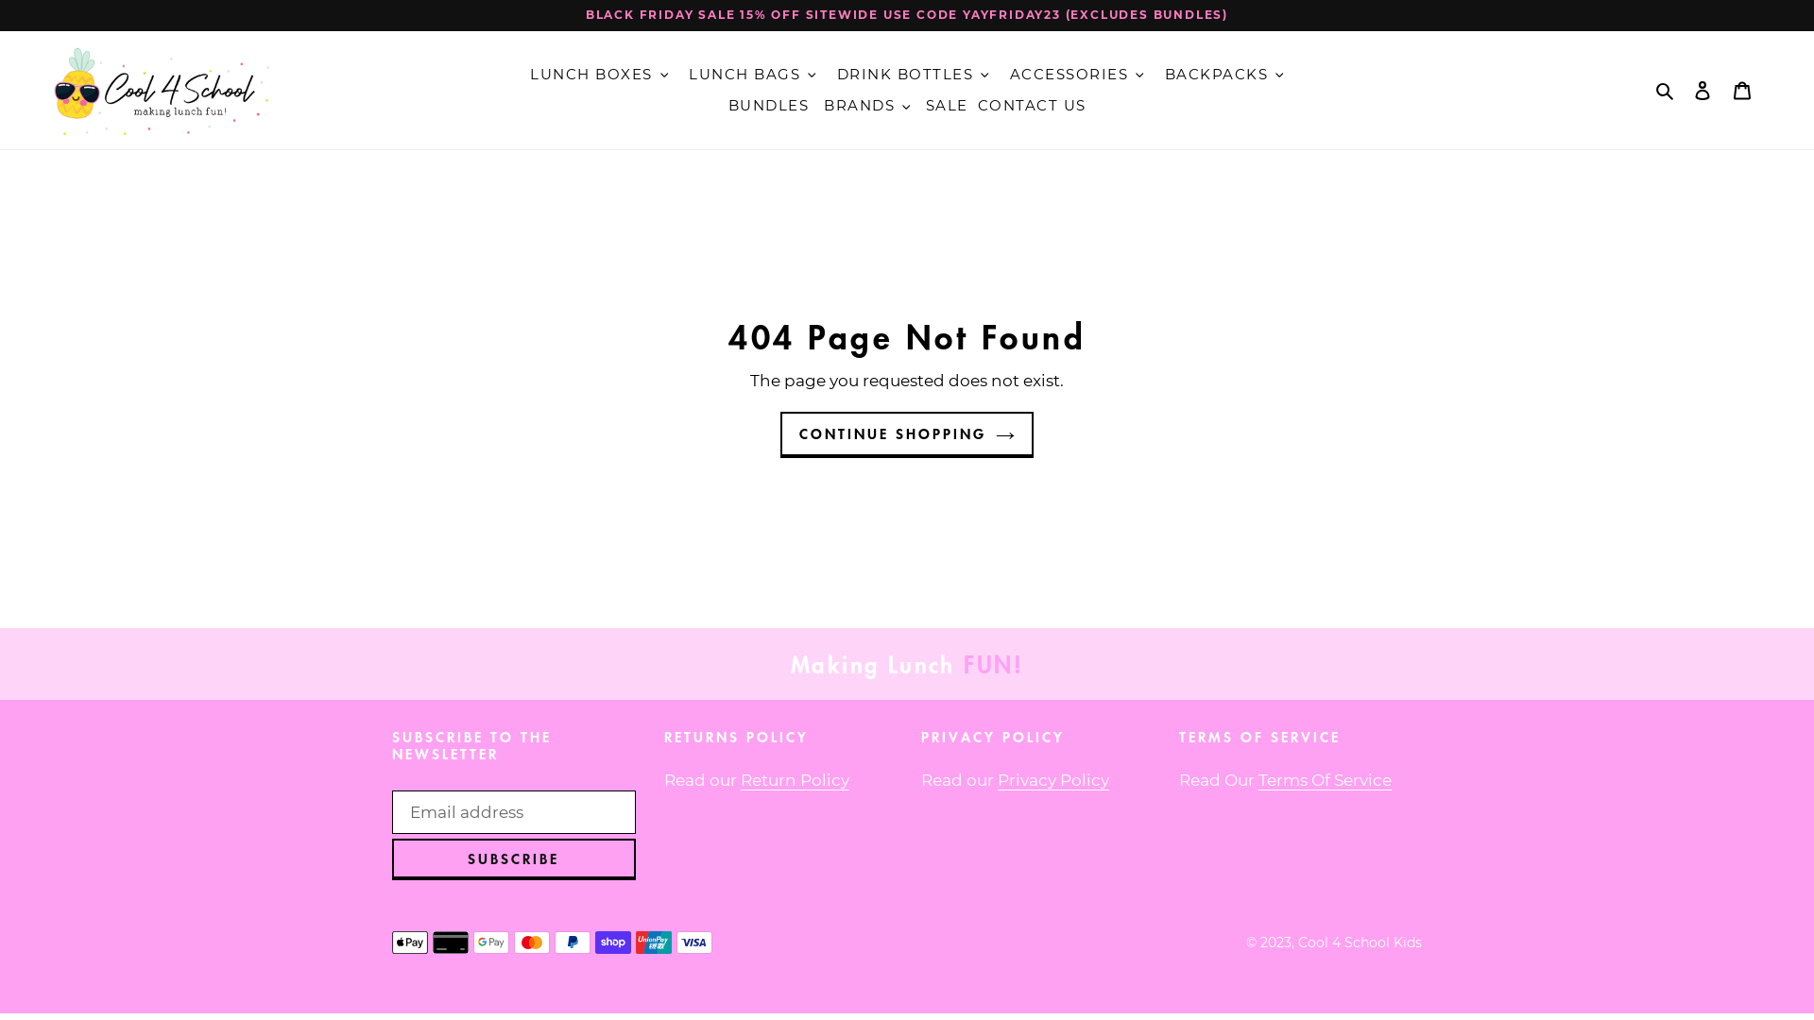  Describe the element at coordinates (1077, 75) in the screenshot. I see `ACCESSORIES` at that location.